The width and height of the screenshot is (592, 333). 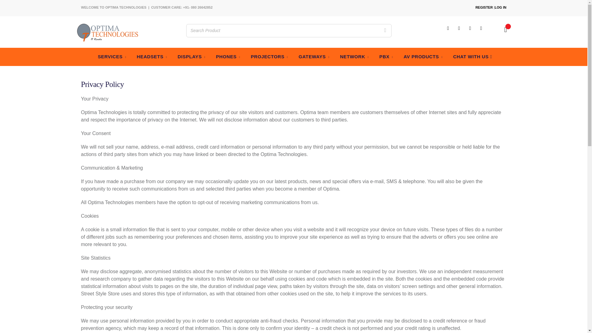 What do you see at coordinates (152, 57) in the screenshot?
I see `HEADSETS` at bounding box center [152, 57].